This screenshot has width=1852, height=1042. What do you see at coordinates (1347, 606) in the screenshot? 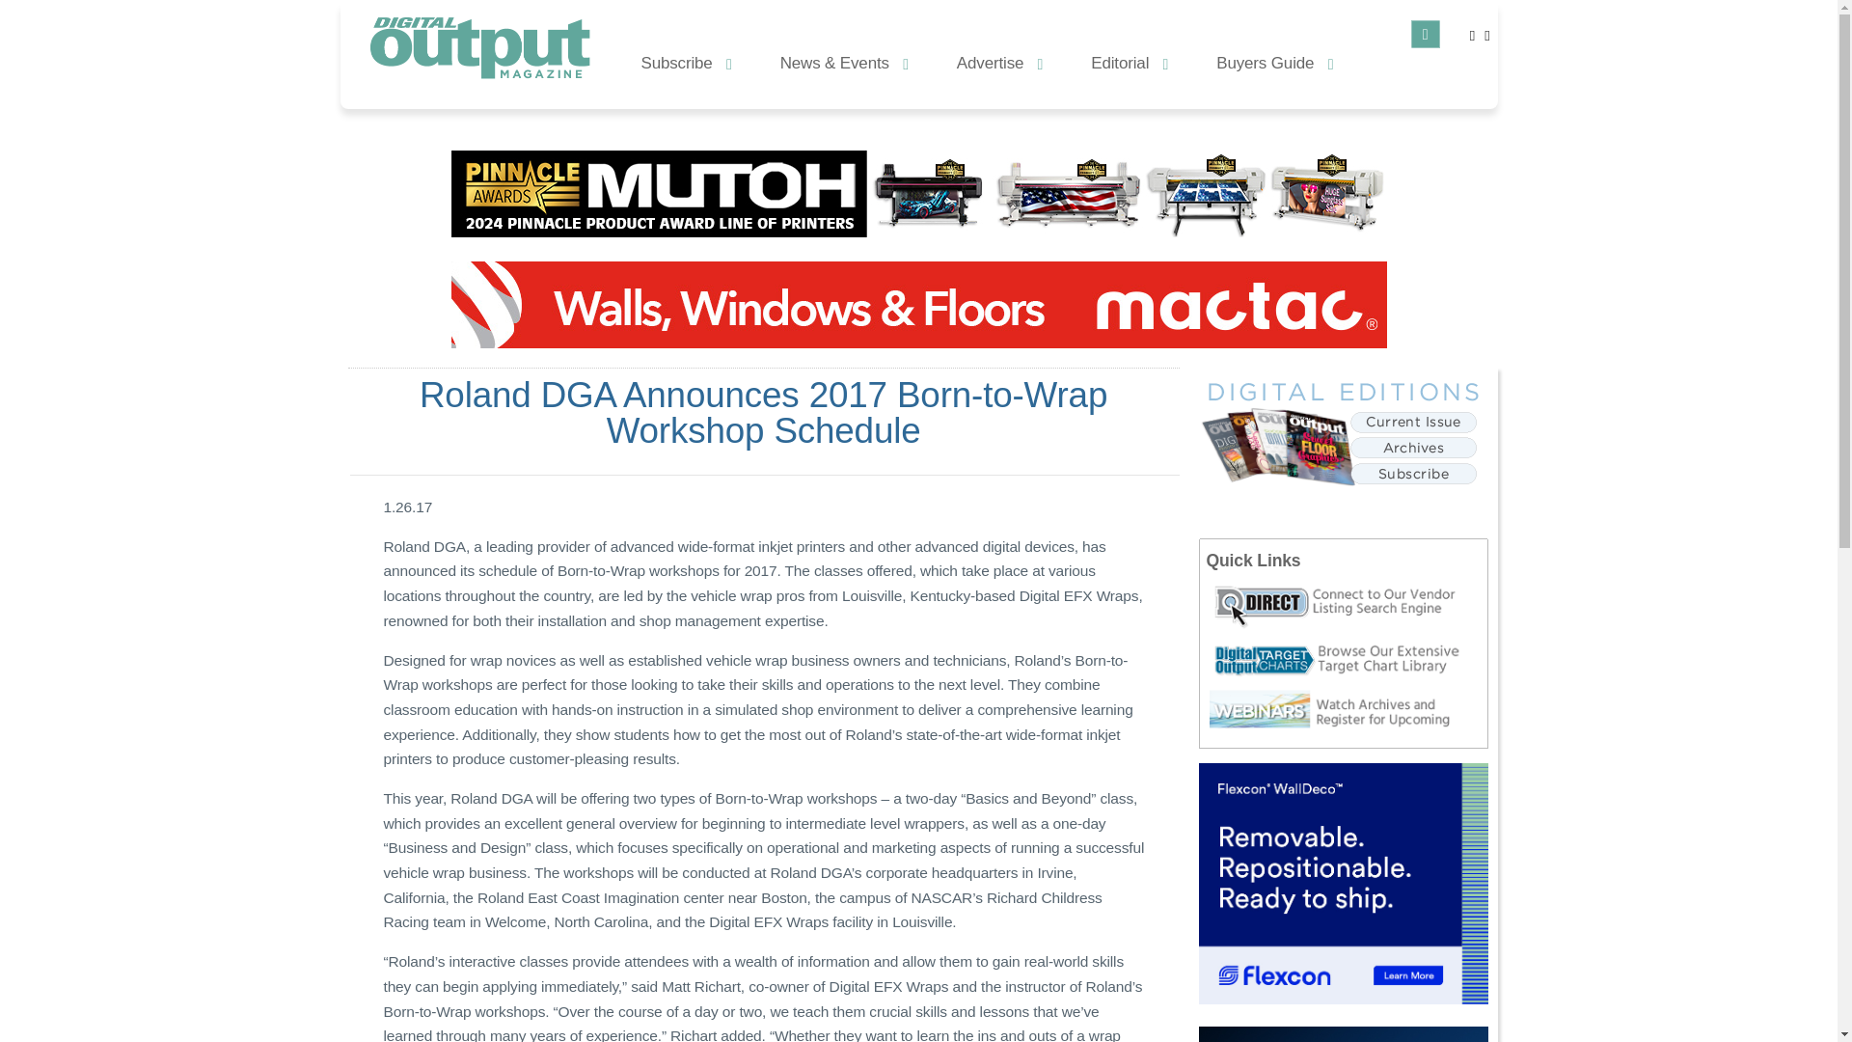
I see `DODirect` at bounding box center [1347, 606].